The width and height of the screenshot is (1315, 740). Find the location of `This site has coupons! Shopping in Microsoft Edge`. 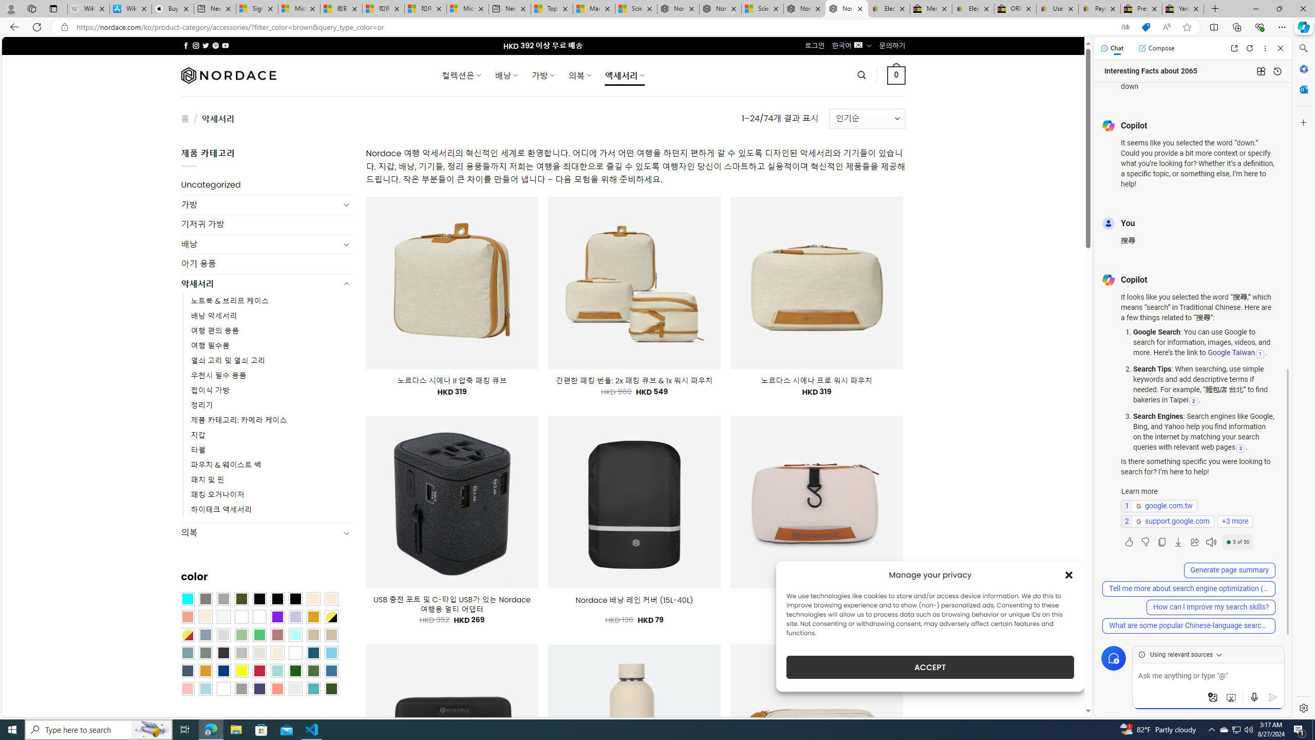

This site has coupons! Shopping in Microsoft Edge is located at coordinates (1145, 27).